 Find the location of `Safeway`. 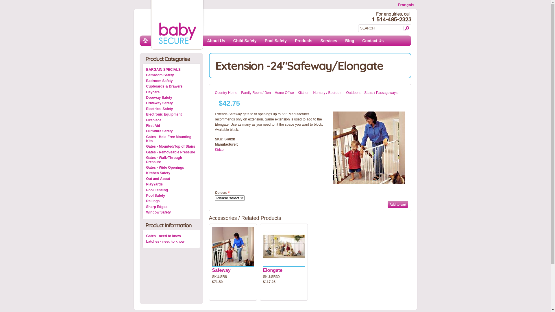

Safeway is located at coordinates (221, 270).